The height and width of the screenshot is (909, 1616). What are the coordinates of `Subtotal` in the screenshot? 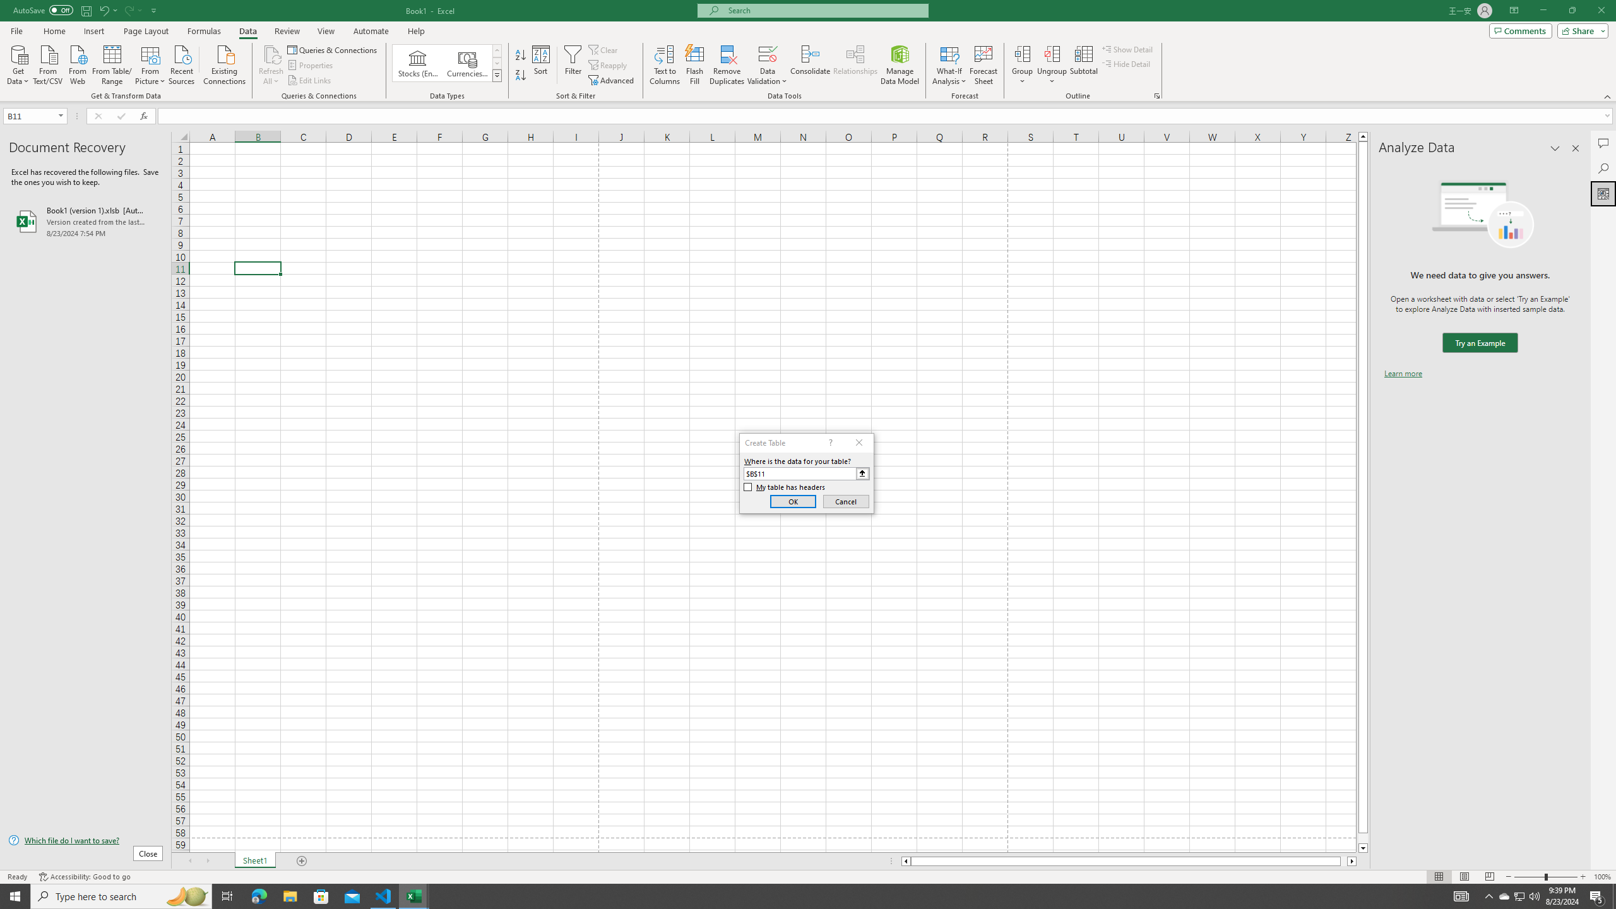 It's located at (1083, 65).